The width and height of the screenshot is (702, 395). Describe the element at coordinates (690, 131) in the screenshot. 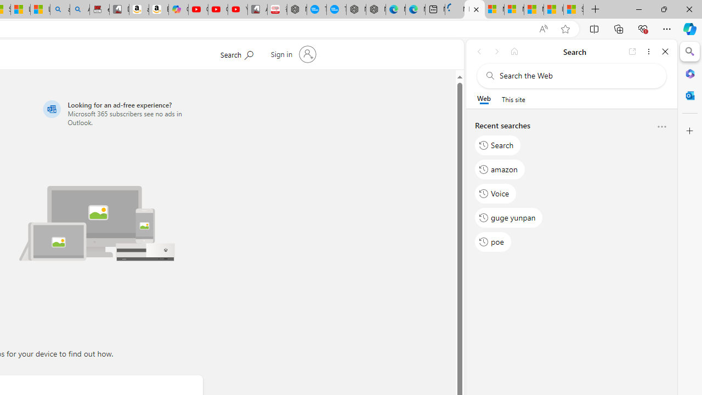

I see `Customize` at that location.